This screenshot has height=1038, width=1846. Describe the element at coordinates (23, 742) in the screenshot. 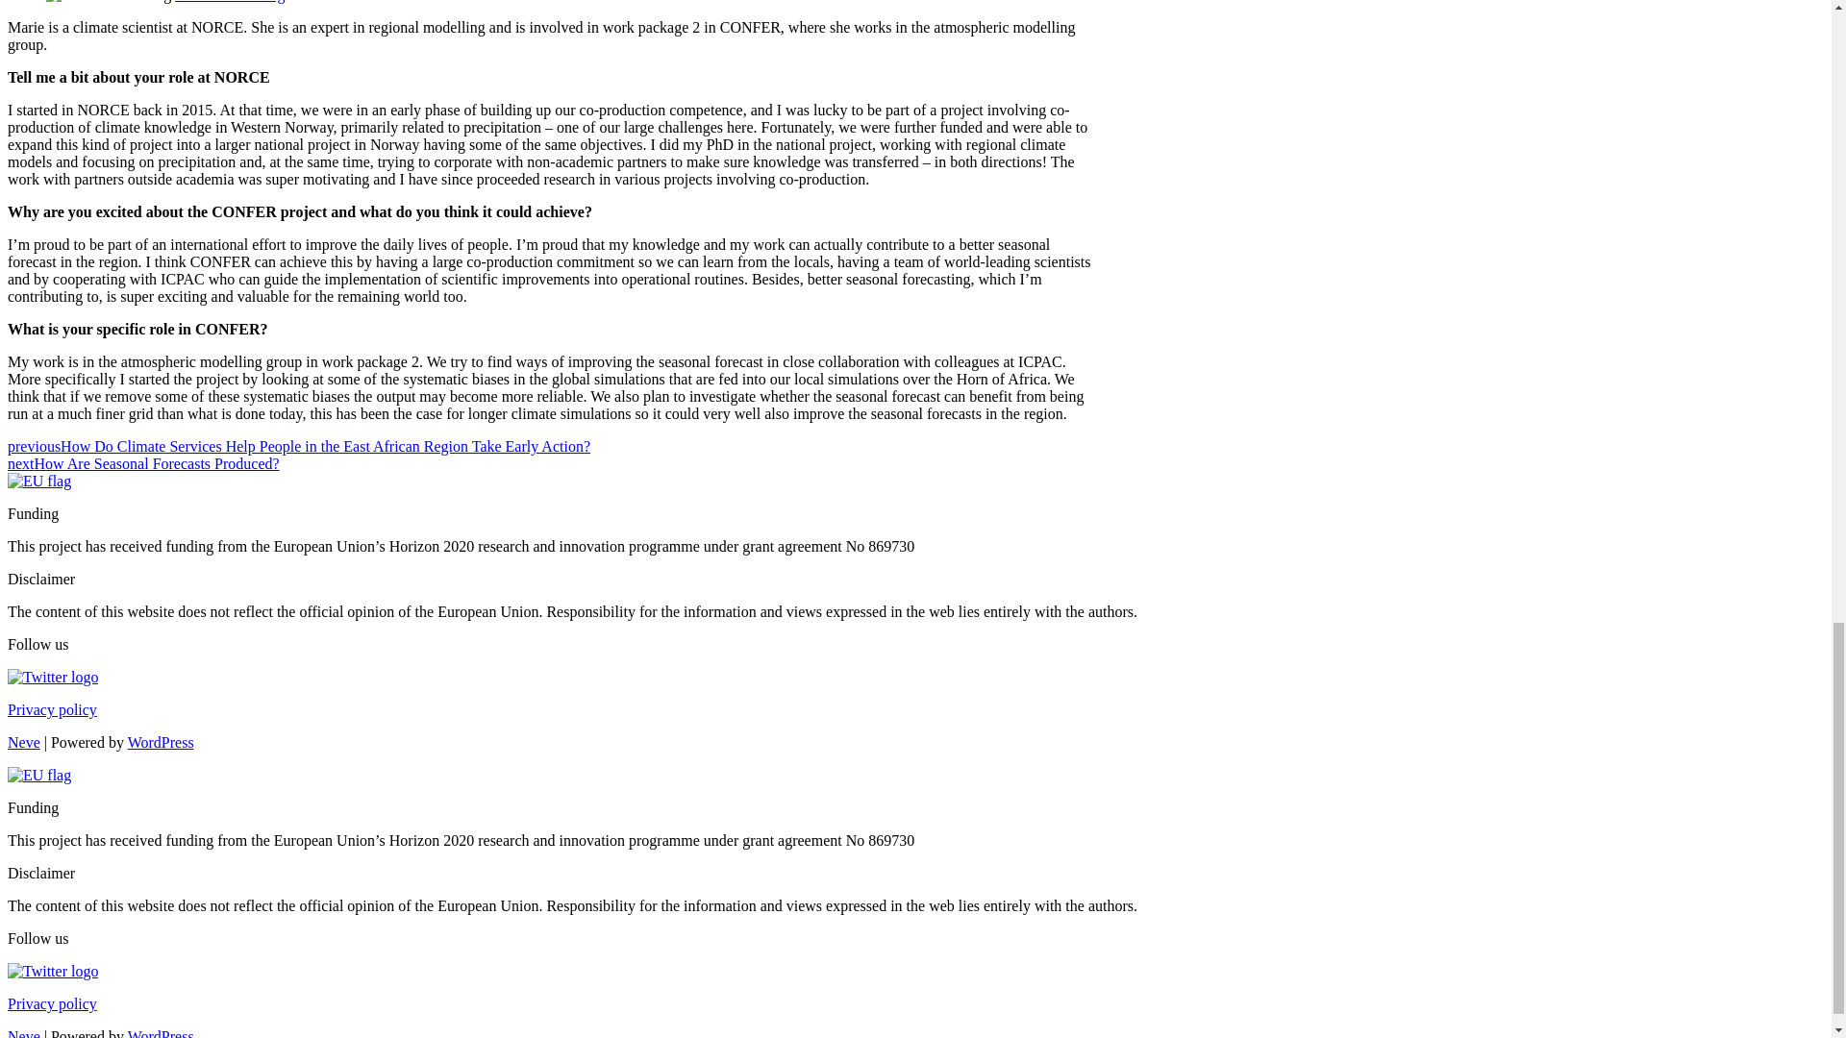

I see `Neve` at that location.